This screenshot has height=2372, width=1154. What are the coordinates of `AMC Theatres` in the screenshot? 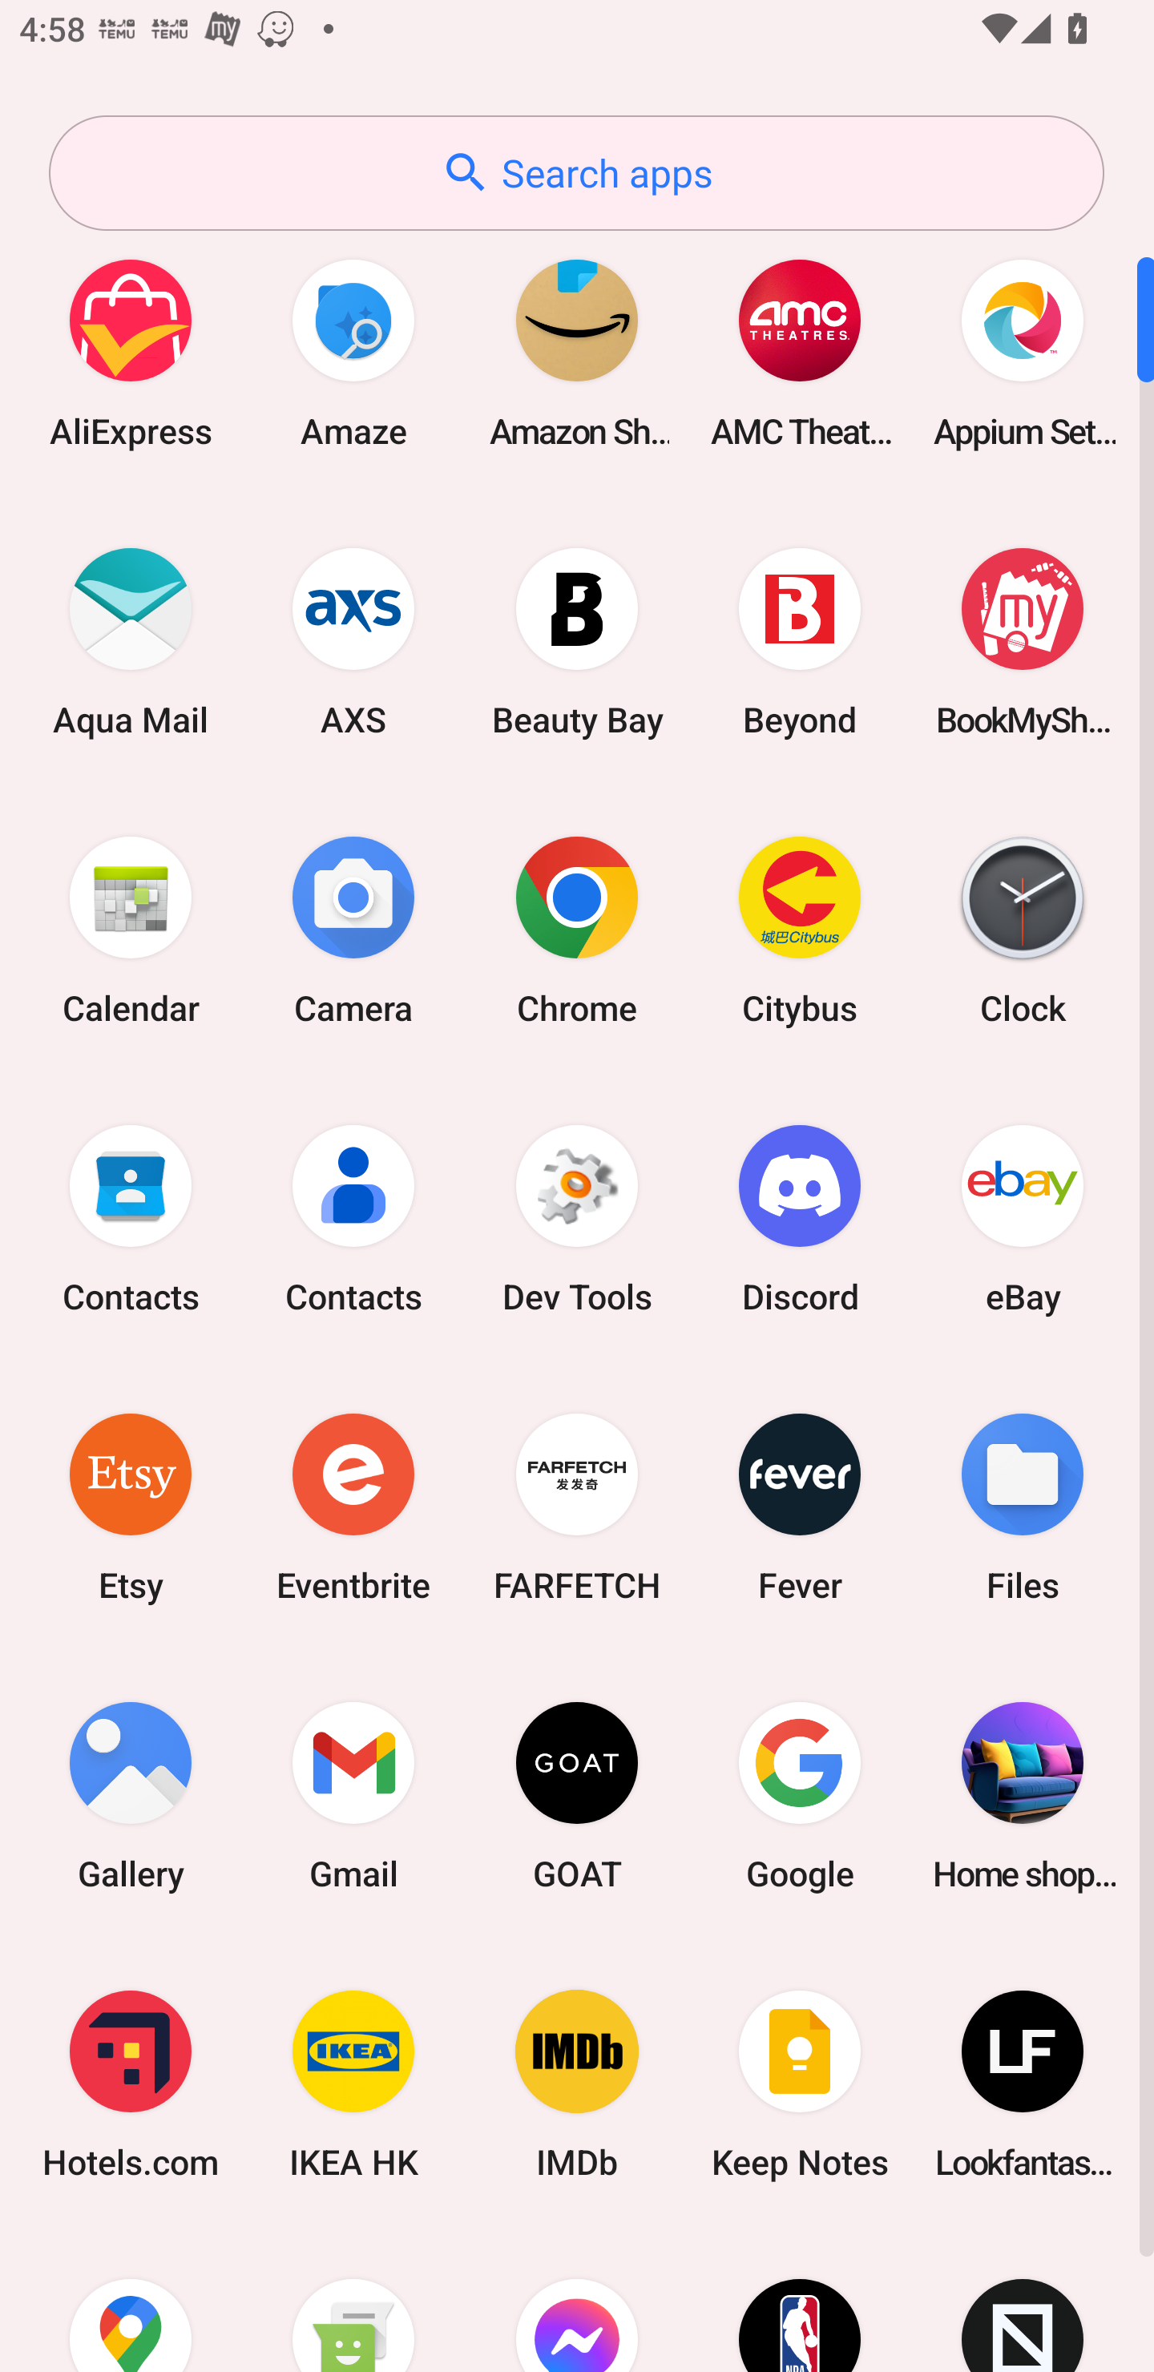 It's located at (800, 353).